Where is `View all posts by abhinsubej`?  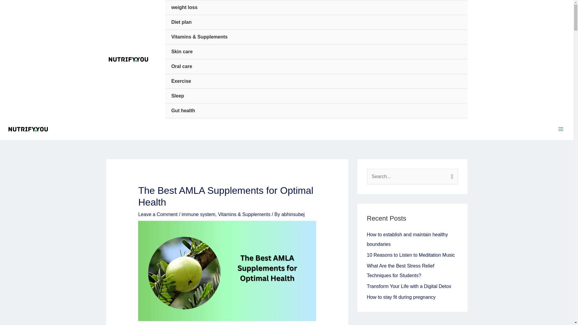 View all posts by abhinsubej is located at coordinates (293, 214).